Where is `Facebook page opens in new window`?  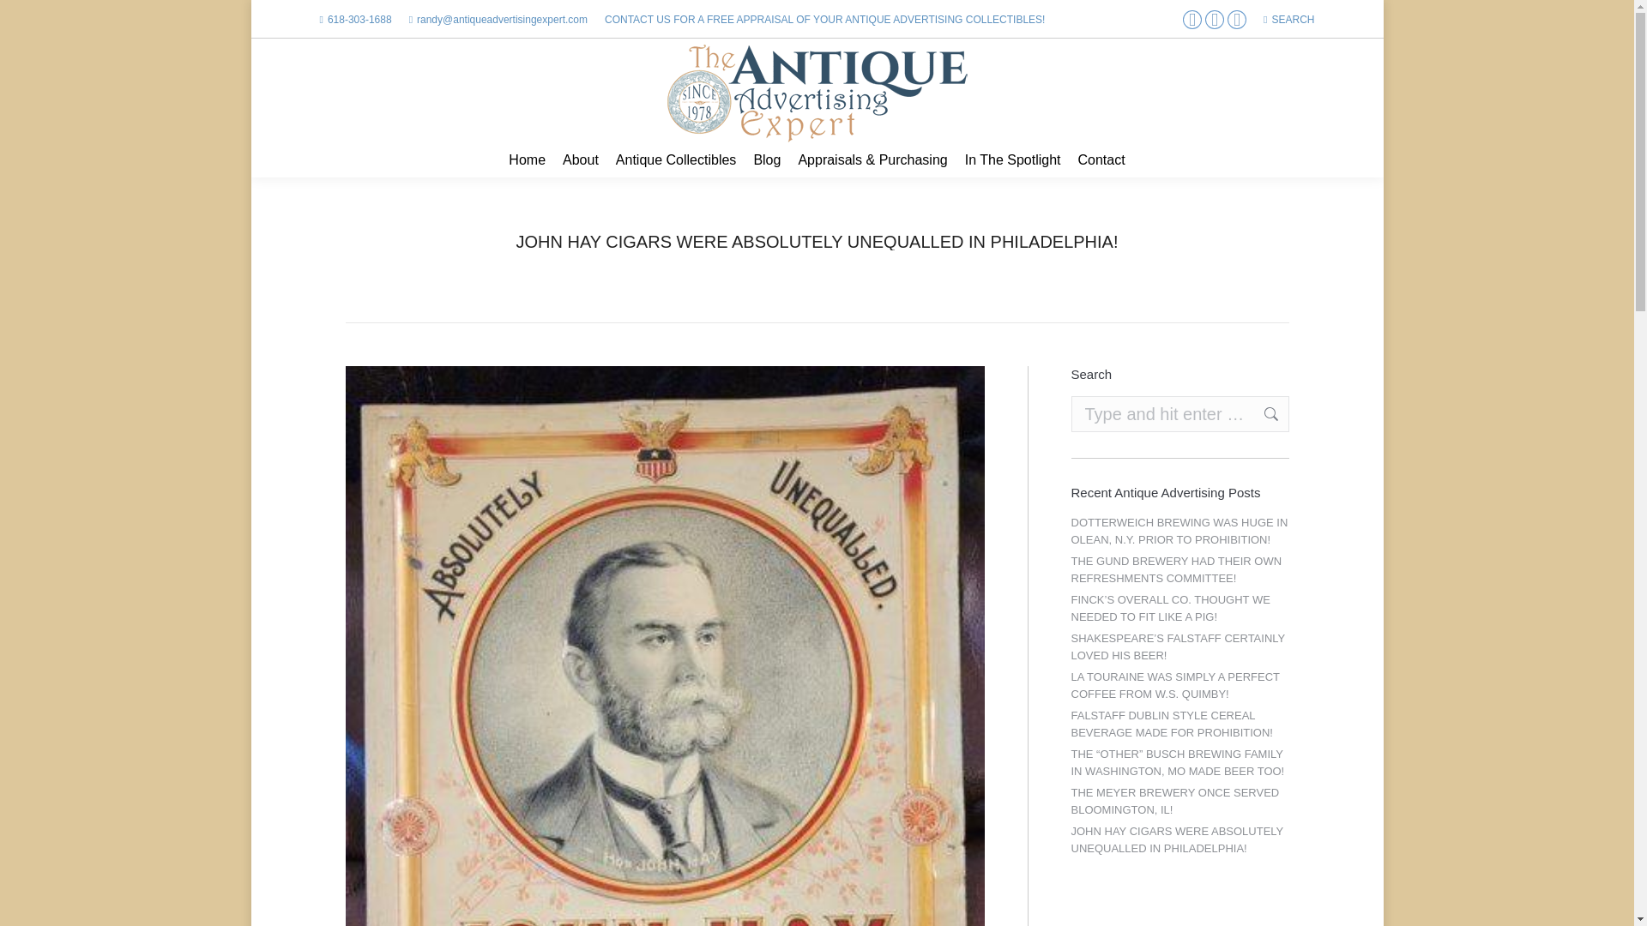 Facebook page opens in new window is located at coordinates (1192, 19).